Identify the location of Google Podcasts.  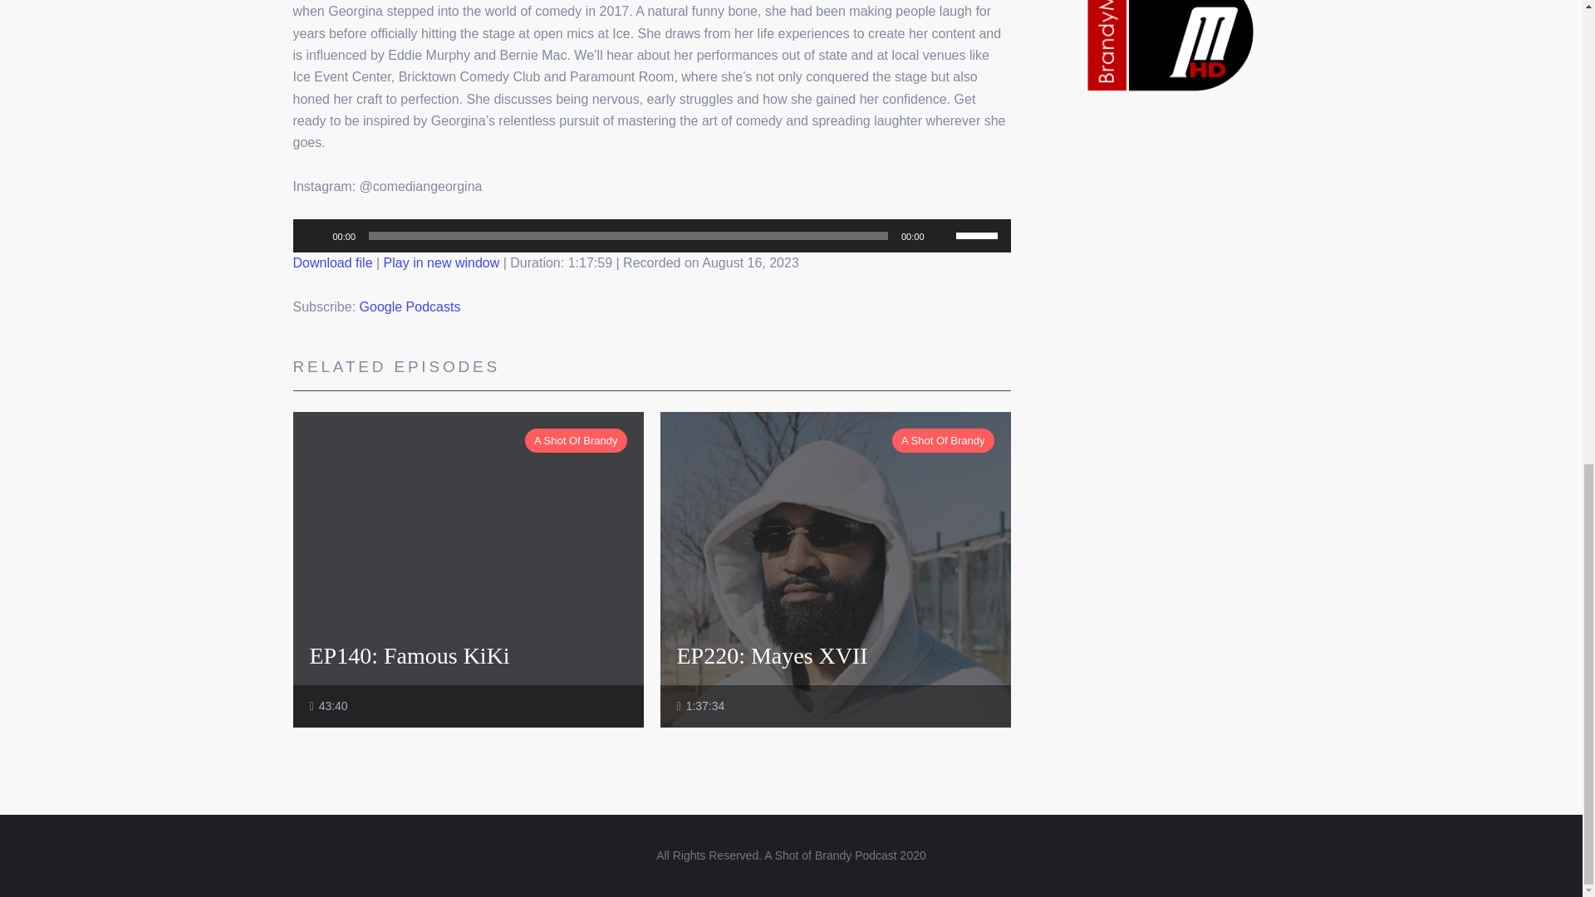
(410, 306).